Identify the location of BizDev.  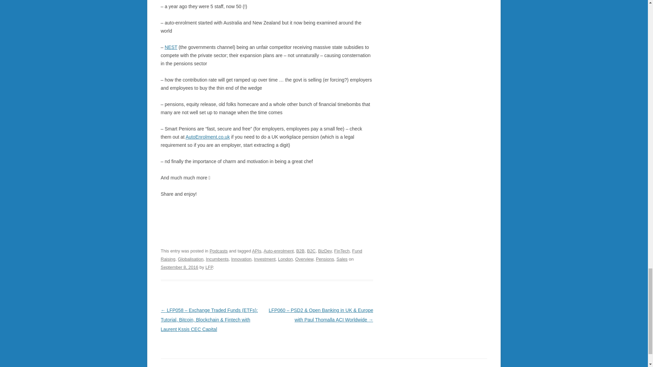
(325, 251).